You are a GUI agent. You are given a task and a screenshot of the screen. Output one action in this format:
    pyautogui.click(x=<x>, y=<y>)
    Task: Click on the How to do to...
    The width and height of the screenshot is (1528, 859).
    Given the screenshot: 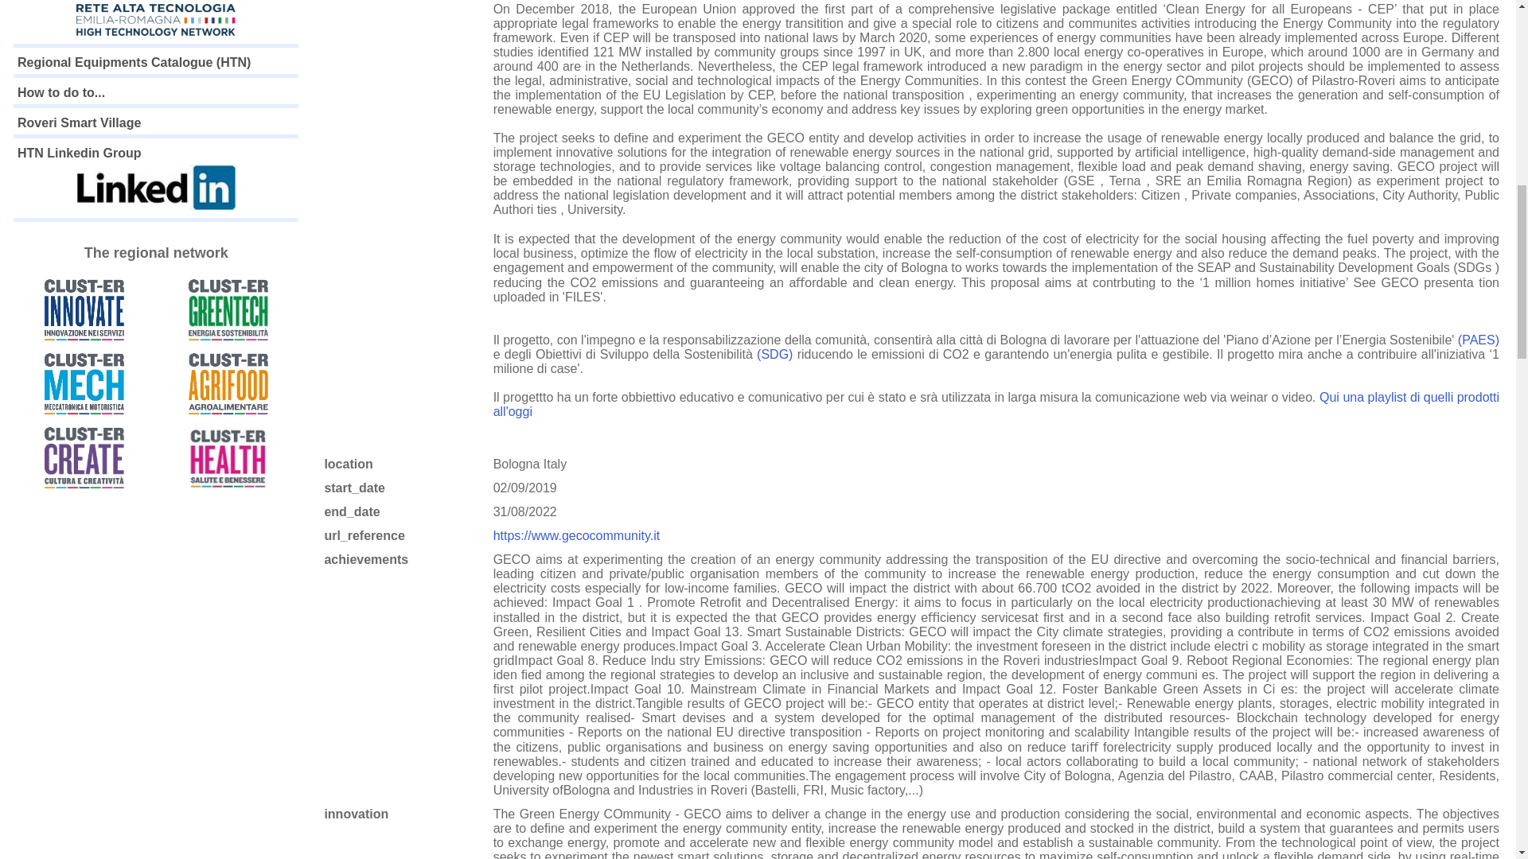 What is the action you would take?
    pyautogui.click(x=60, y=92)
    